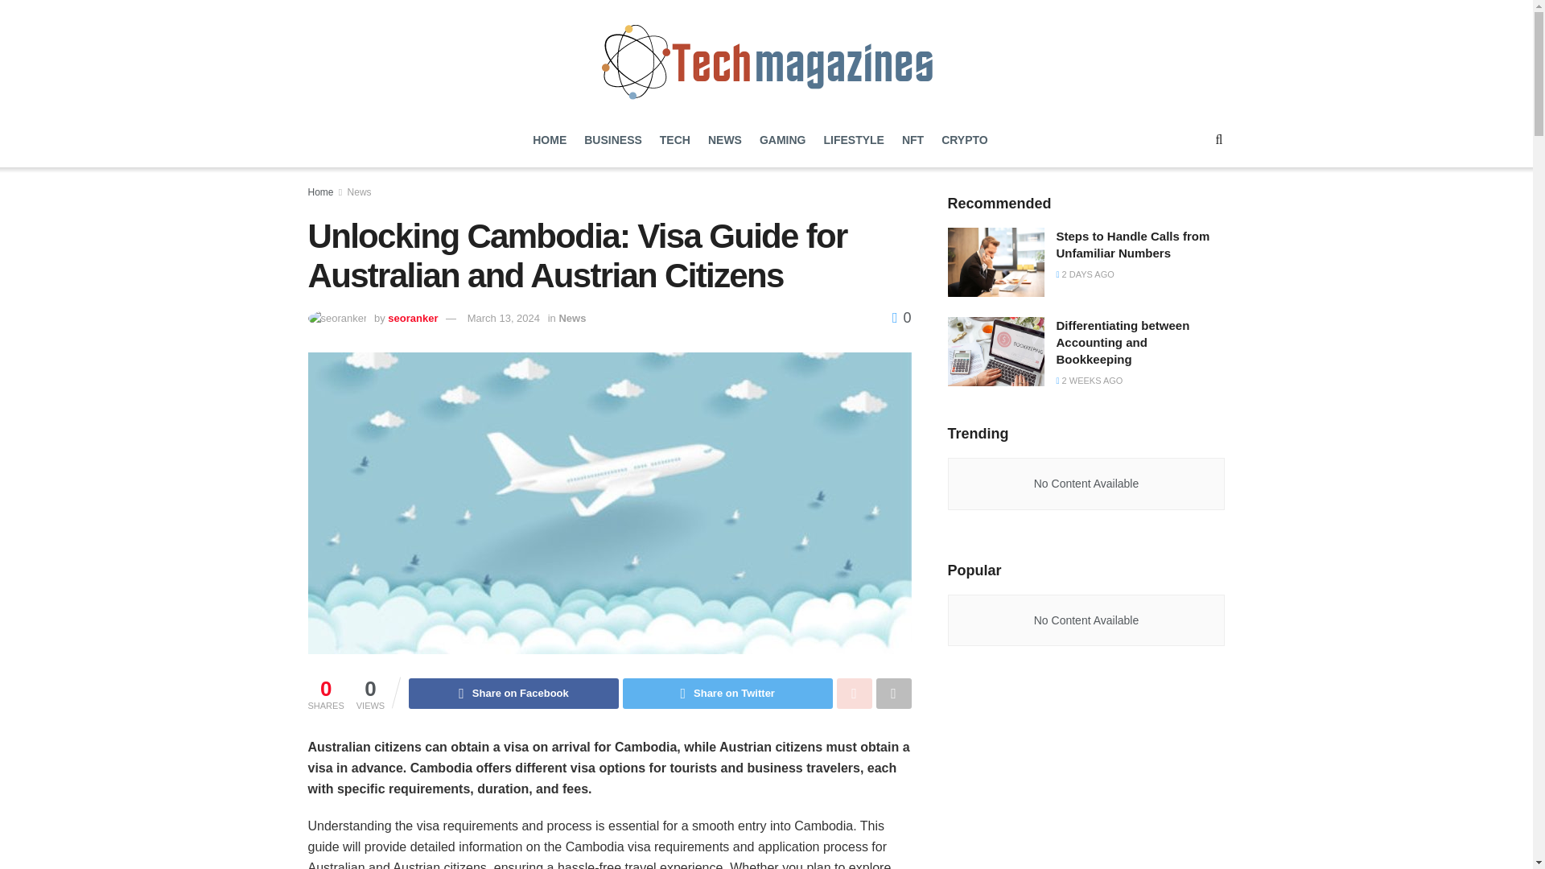 This screenshot has height=869, width=1545. Describe the element at coordinates (674, 140) in the screenshot. I see `TECH` at that location.